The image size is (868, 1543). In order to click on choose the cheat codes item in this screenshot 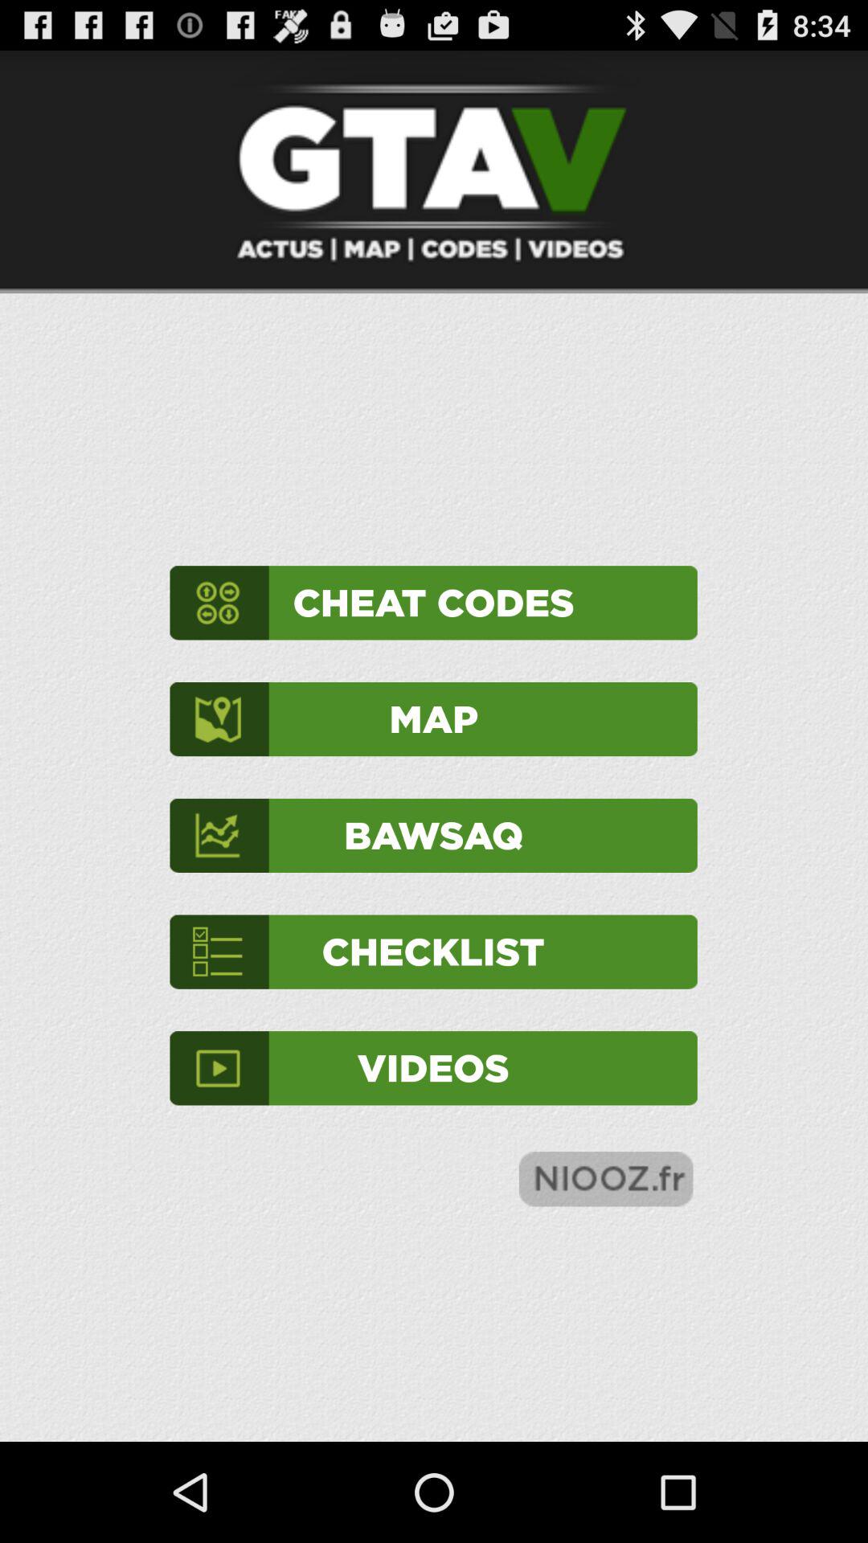, I will do `click(433, 603)`.